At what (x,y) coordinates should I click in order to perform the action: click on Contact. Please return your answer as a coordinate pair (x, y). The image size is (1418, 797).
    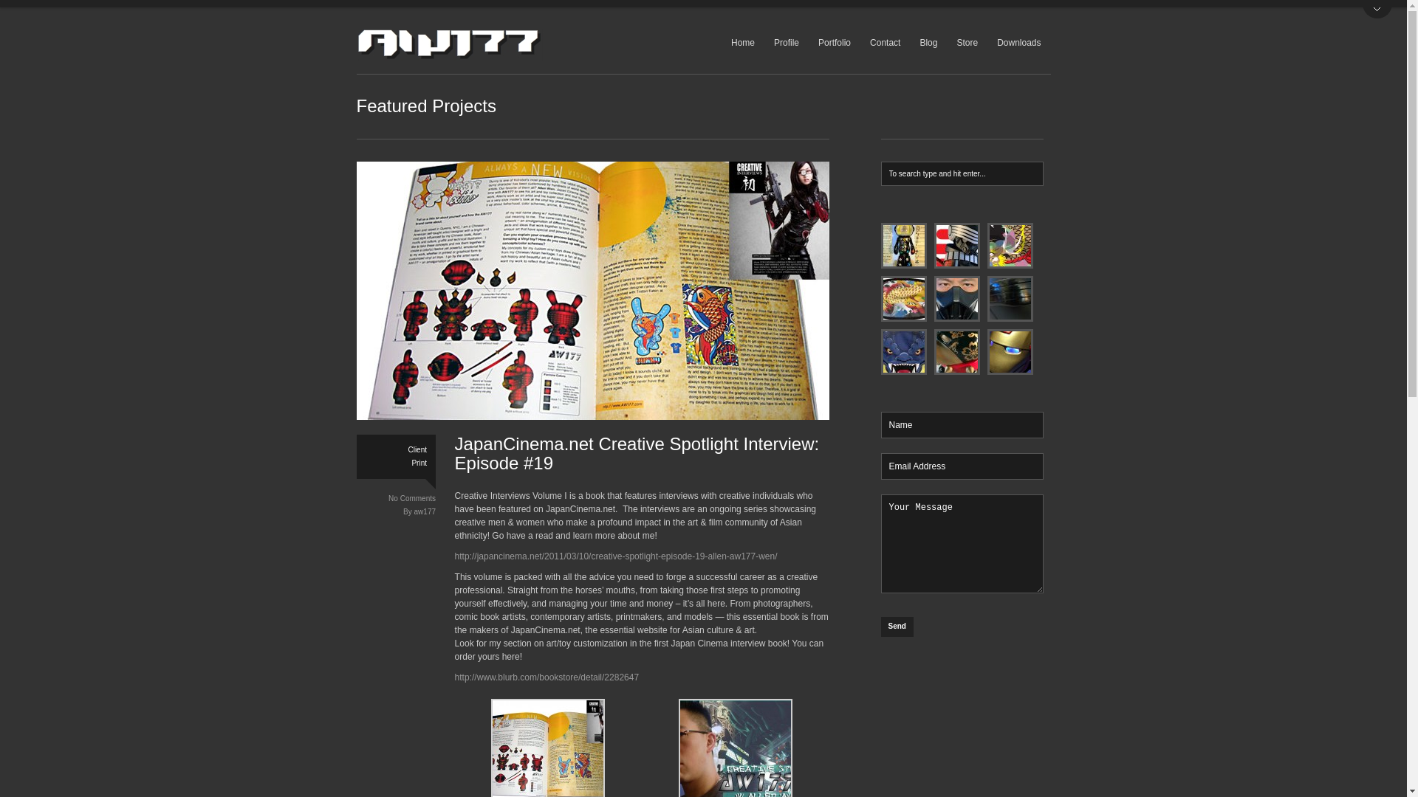
    Looking at the image, I should click on (885, 47).